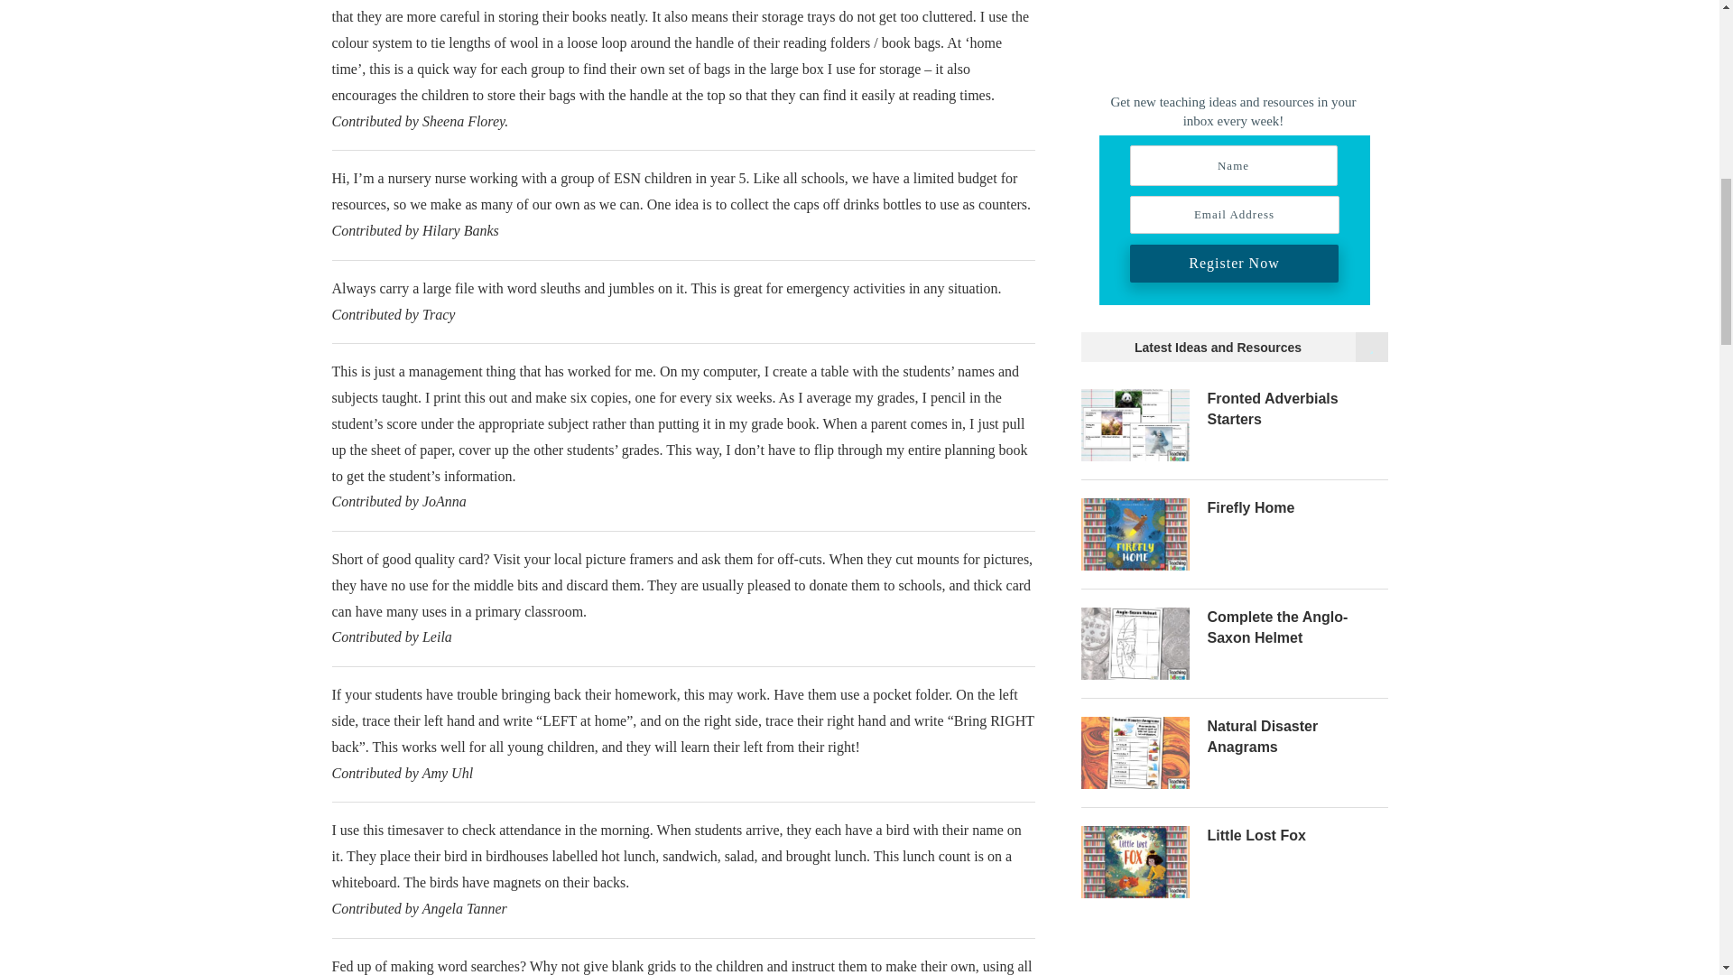 The width and height of the screenshot is (1733, 975). What do you see at coordinates (1135, 534) in the screenshot?
I see `Firefly Home` at bounding box center [1135, 534].